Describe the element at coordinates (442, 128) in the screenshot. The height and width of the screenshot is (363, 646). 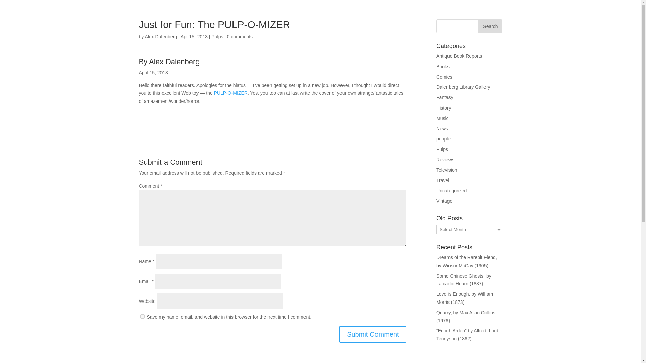
I see `News` at that location.